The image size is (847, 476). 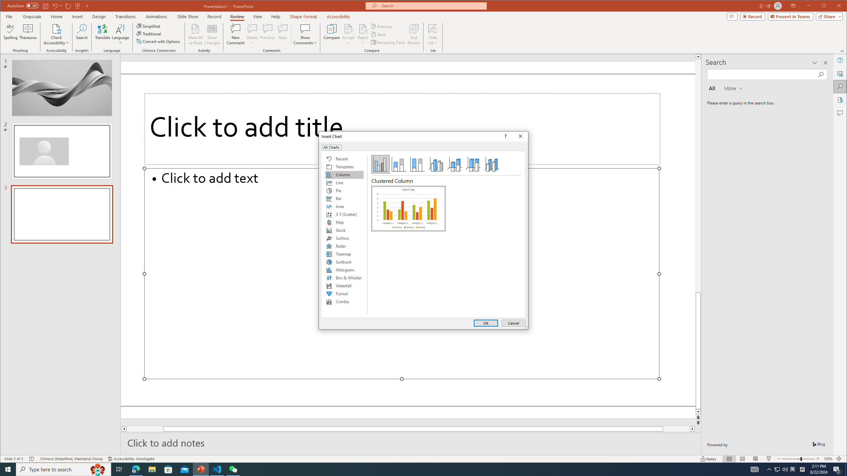 What do you see at coordinates (408, 250) in the screenshot?
I see `Class: NetUIGalleryContainer` at bounding box center [408, 250].